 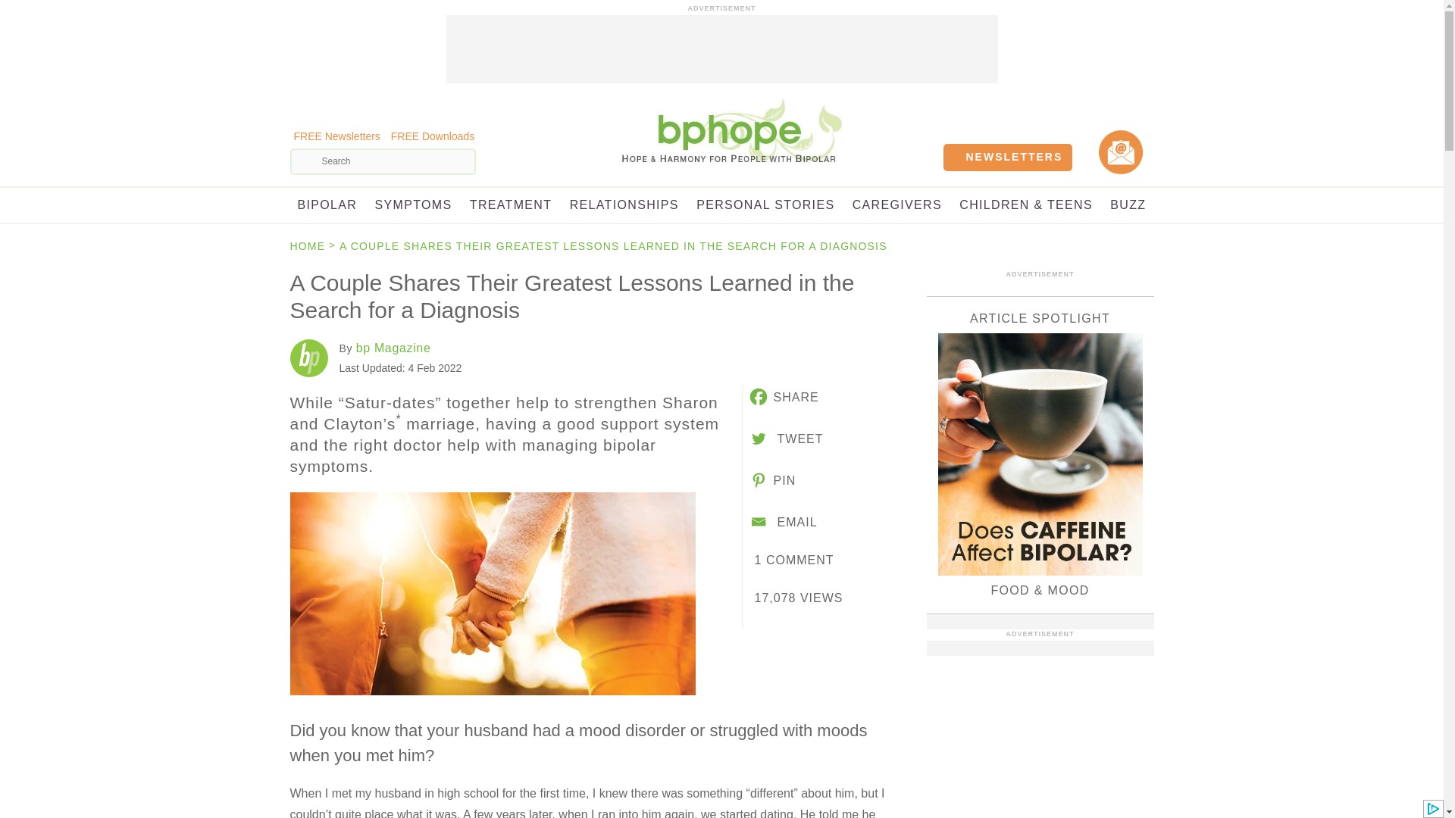 What do you see at coordinates (783, 396) in the screenshot?
I see `Facebook` at bounding box center [783, 396].